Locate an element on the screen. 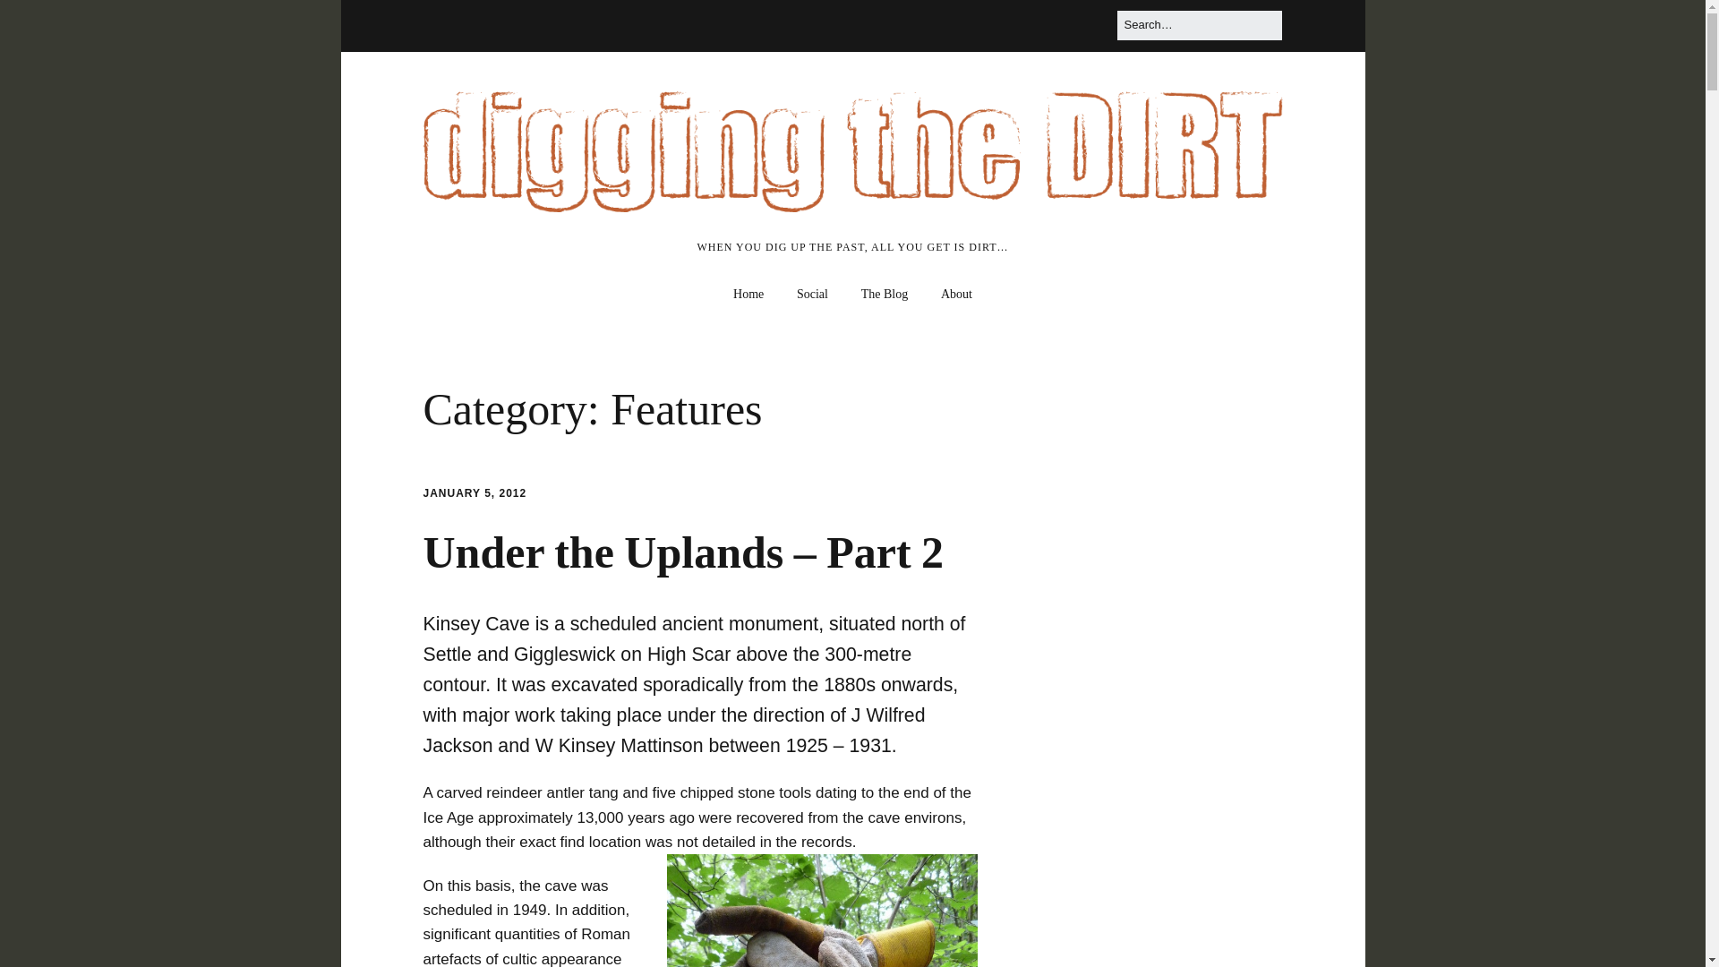 Image resolution: width=1719 pixels, height=967 pixels. JANUARY 5, 2012 is located at coordinates (475, 493).